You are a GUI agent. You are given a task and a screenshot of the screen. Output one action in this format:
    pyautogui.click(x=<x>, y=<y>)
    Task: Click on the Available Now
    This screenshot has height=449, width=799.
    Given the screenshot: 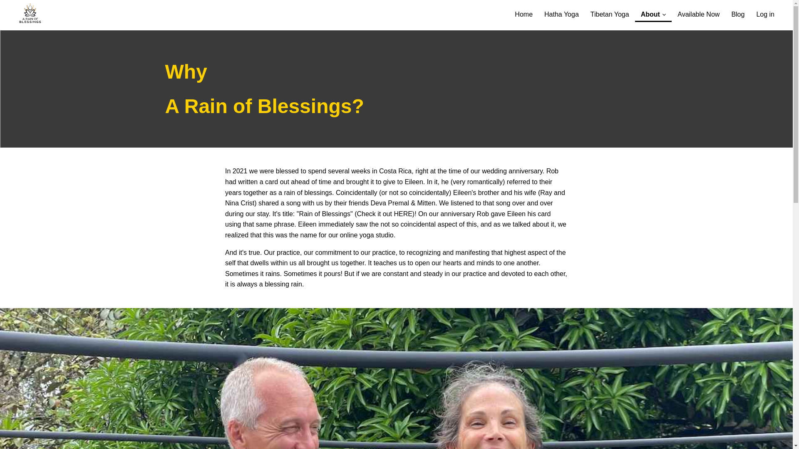 What is the action you would take?
    pyautogui.click(x=698, y=11)
    